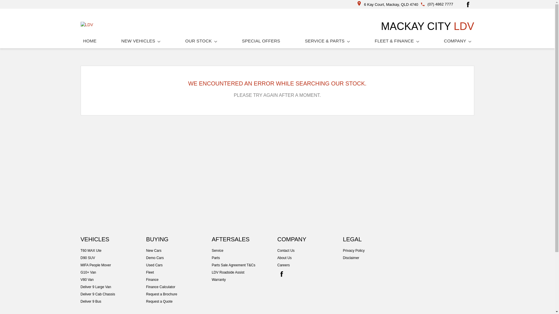 This screenshot has height=314, width=559. Describe the element at coordinates (327, 41) in the screenshot. I see `SERVICE & PARTS` at that location.